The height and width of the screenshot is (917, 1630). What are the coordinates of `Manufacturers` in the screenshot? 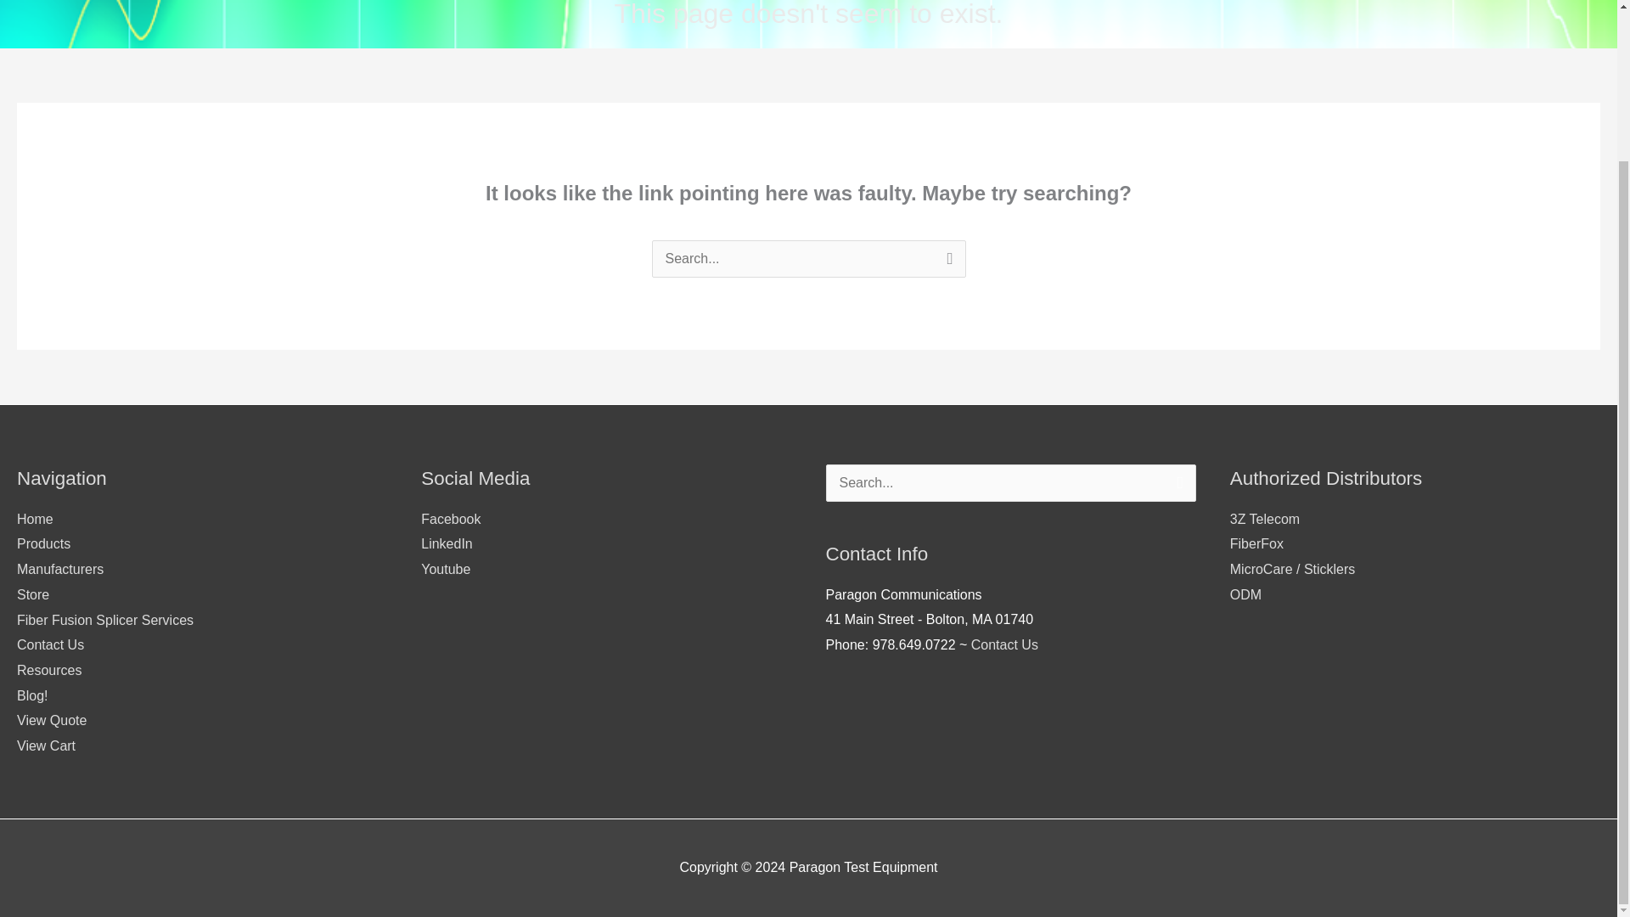 It's located at (59, 569).